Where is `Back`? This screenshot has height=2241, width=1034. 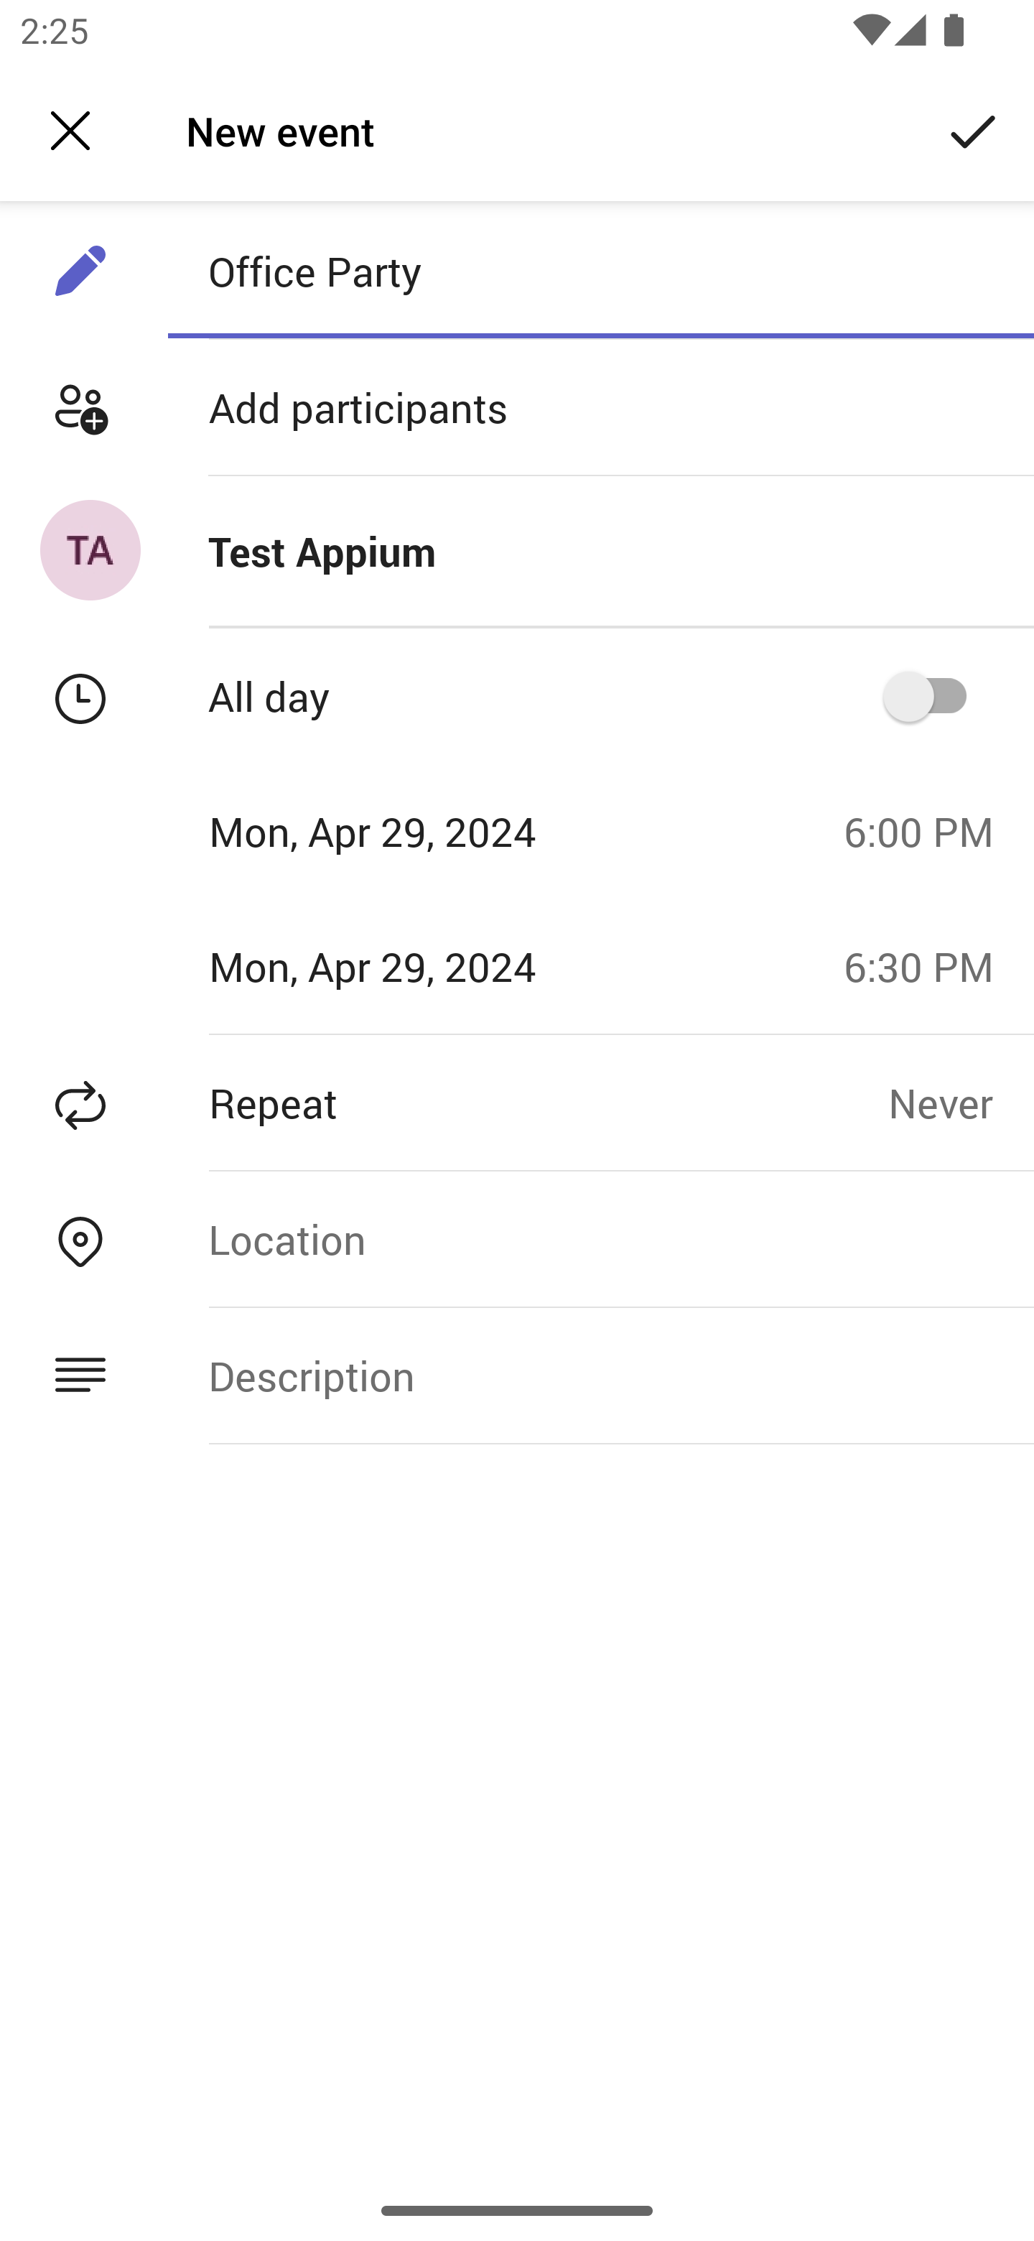 Back is located at coordinates (70, 131).